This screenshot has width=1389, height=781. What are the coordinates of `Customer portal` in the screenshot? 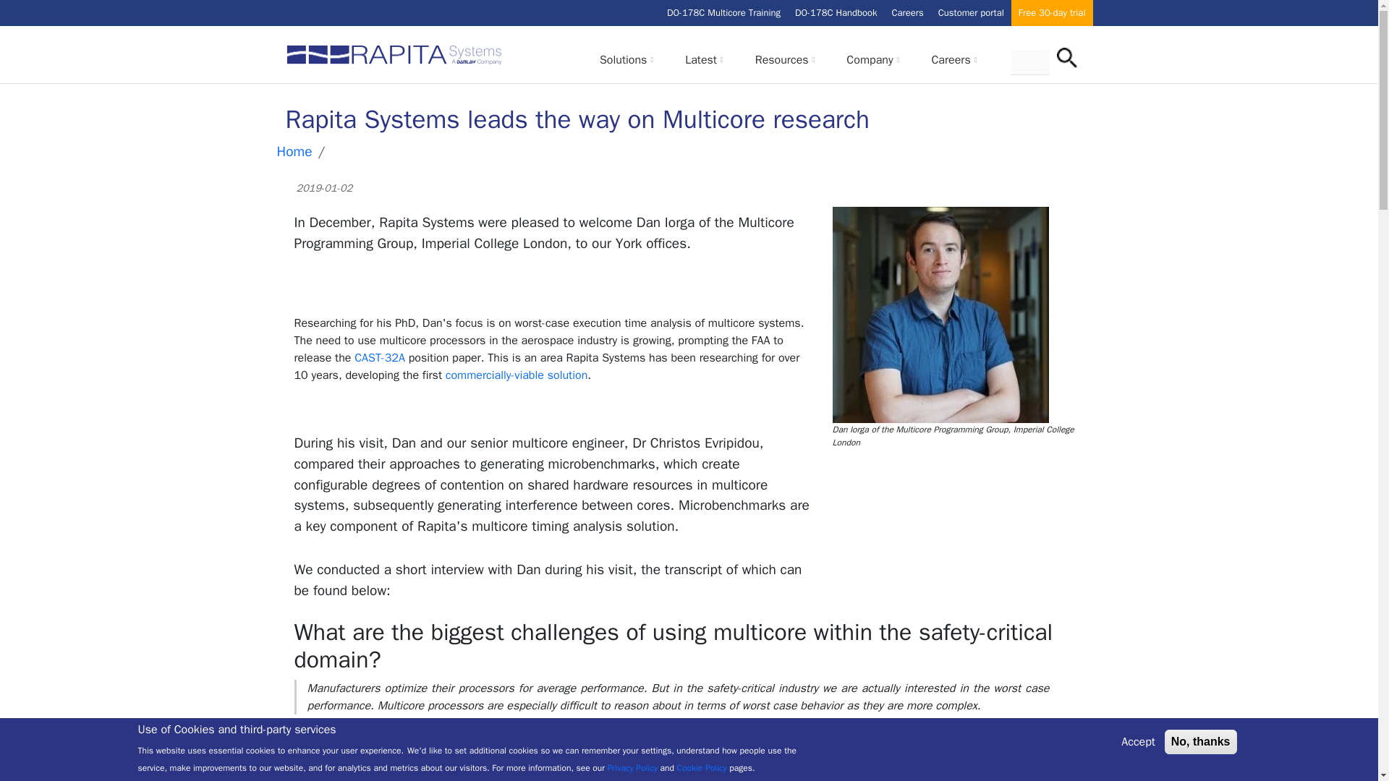 It's located at (971, 13).